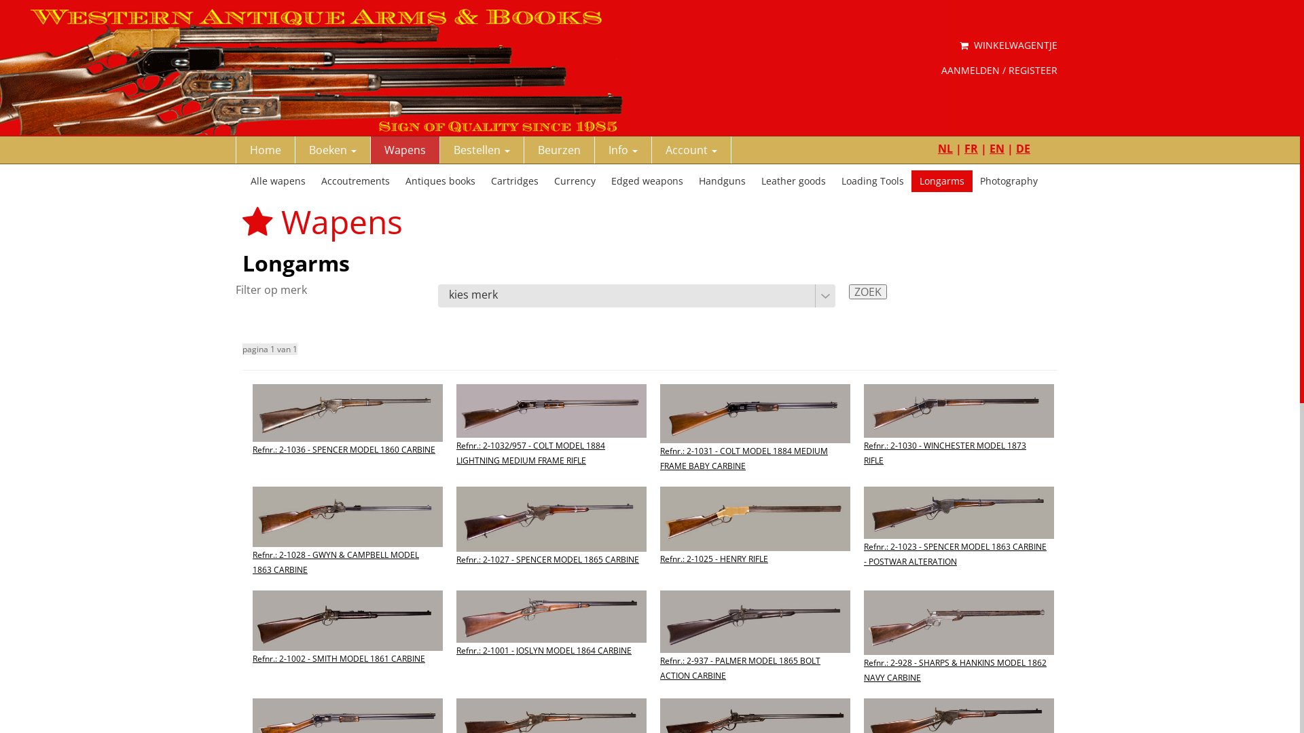  I want to click on Refnr.: 2-1025 - HENRY RIFLE, so click(755, 539).